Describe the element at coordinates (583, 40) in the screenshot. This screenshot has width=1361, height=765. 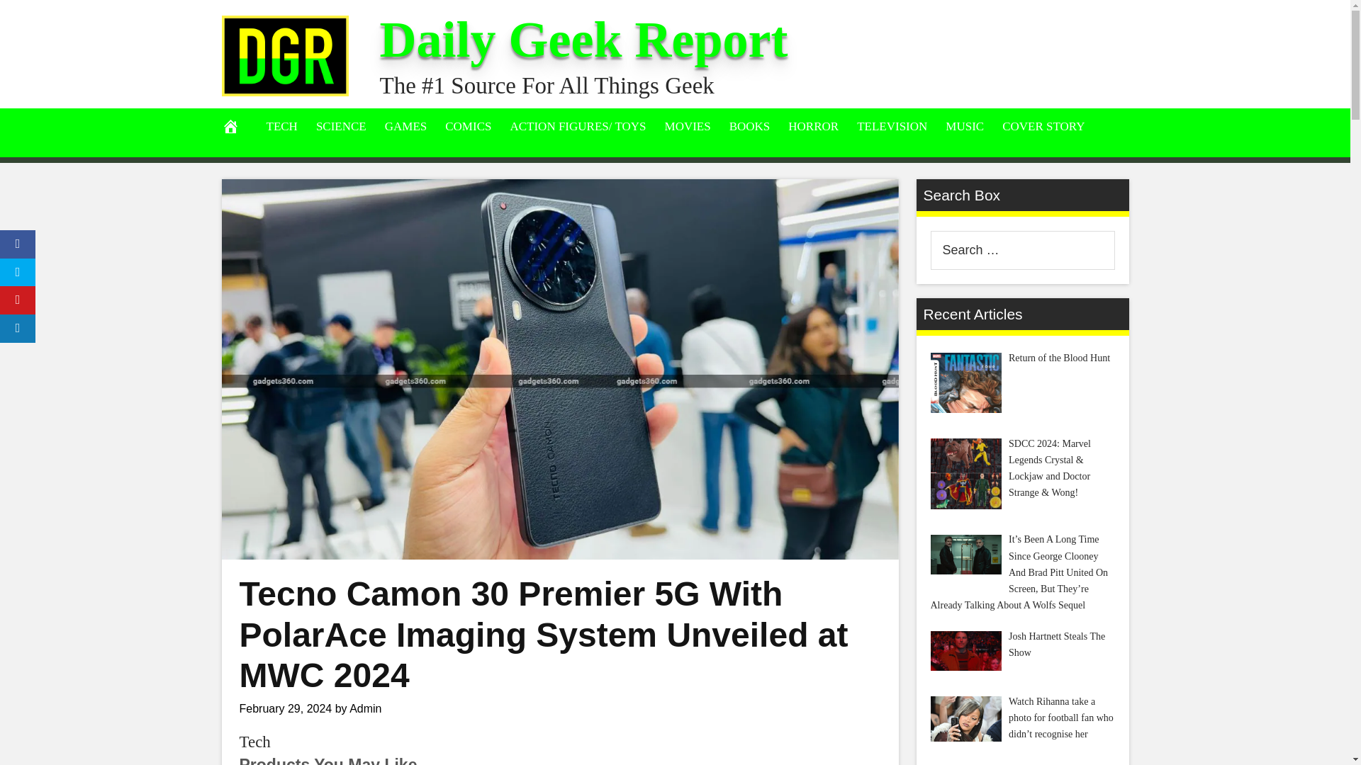
I see `Daily Geek Report` at that location.